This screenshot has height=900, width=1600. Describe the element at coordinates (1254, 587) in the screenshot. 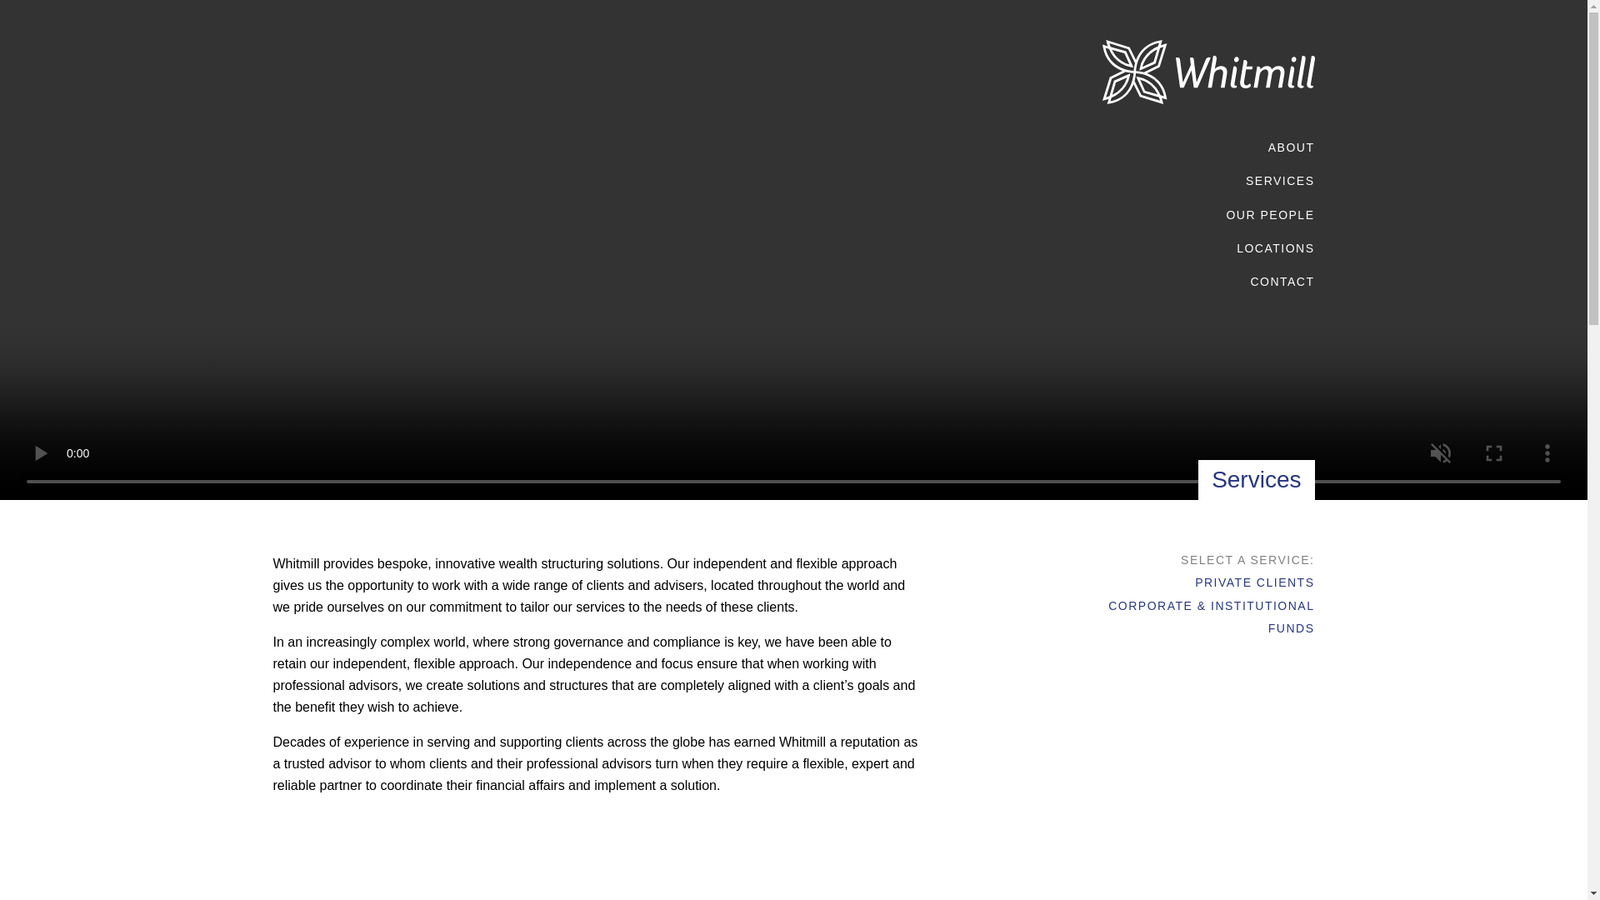

I see `PRIVATE CLIENTS` at that location.